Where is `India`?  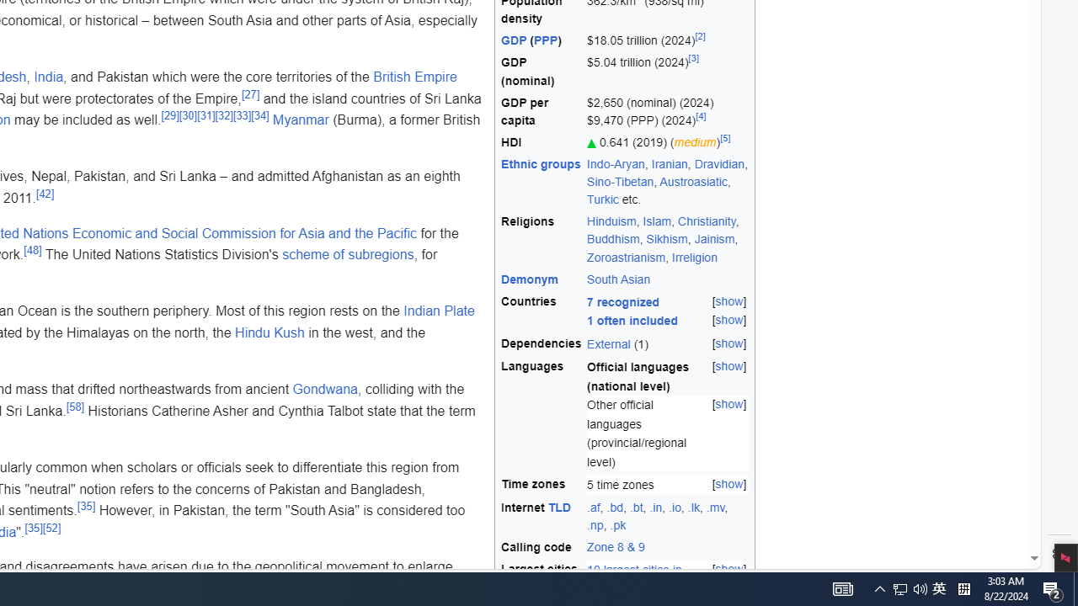
India is located at coordinates (48, 77).